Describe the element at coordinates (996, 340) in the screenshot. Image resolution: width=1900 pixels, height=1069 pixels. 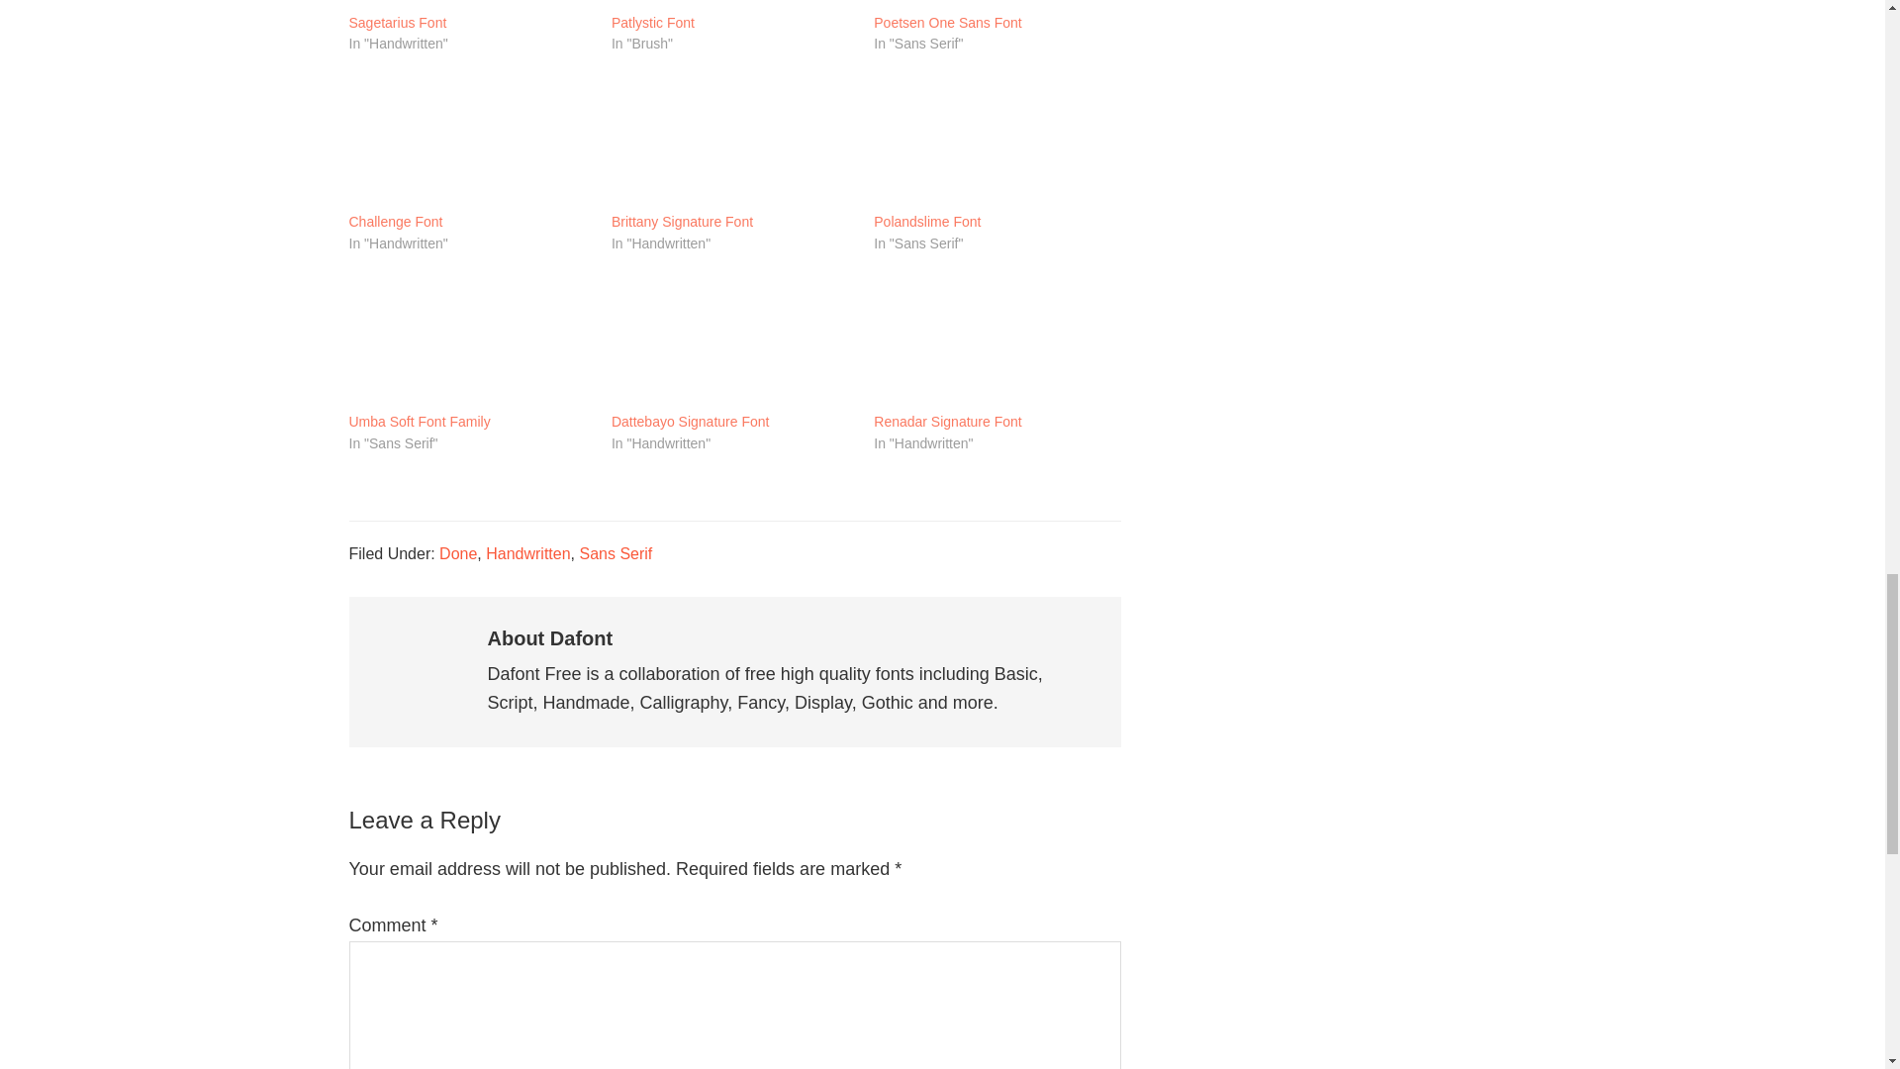
I see `Renadar Signature Font` at that location.